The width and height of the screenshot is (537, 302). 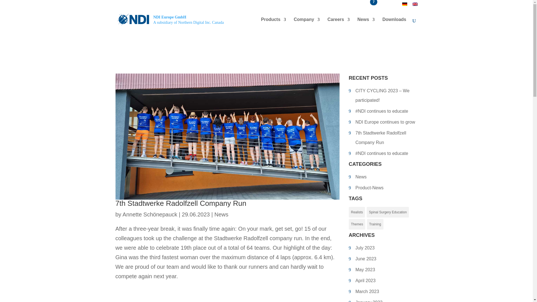 I want to click on Themes, so click(x=339, y=24).